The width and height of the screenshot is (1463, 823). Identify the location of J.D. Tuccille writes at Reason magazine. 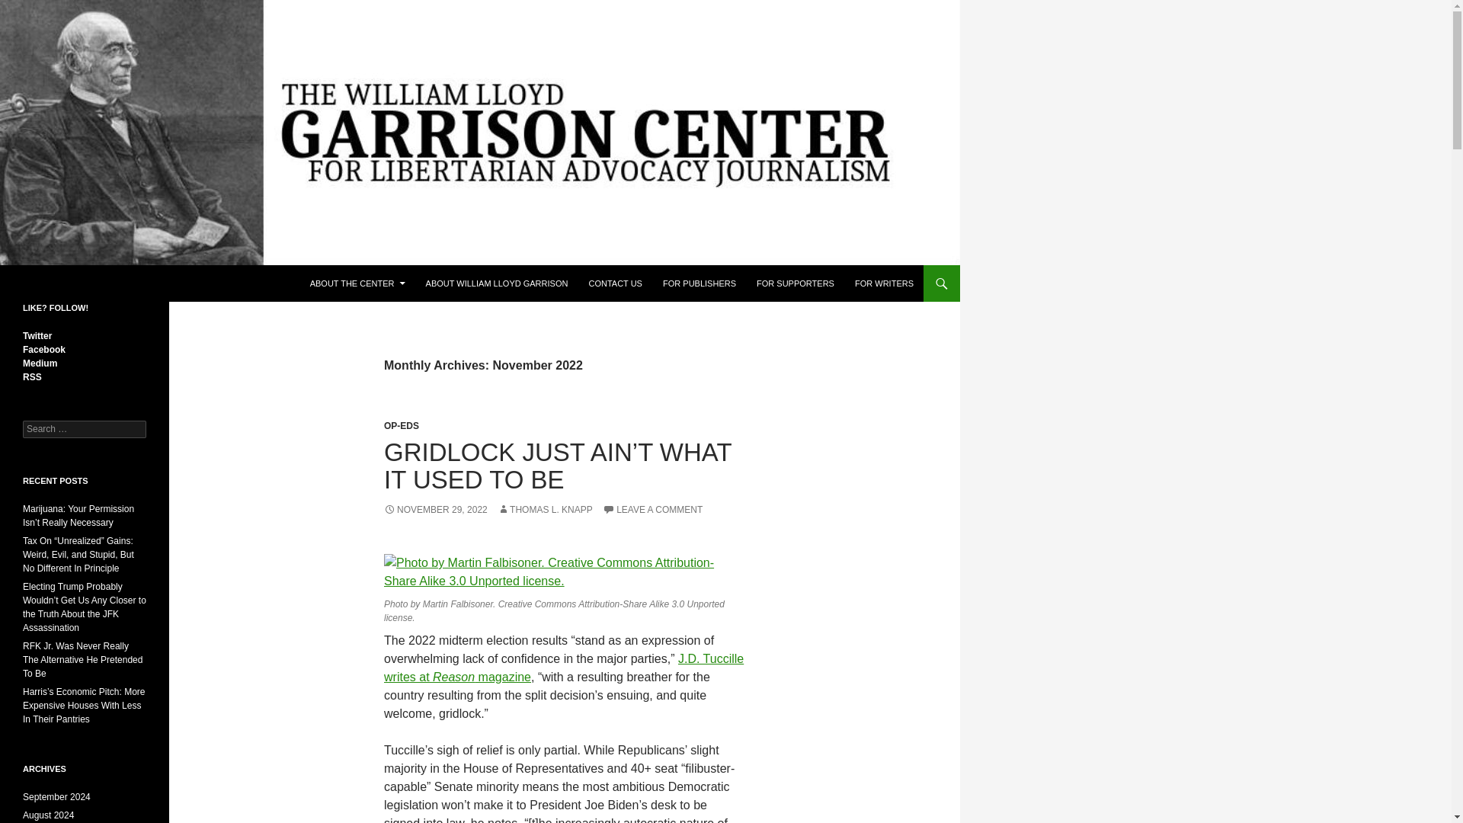
(563, 668).